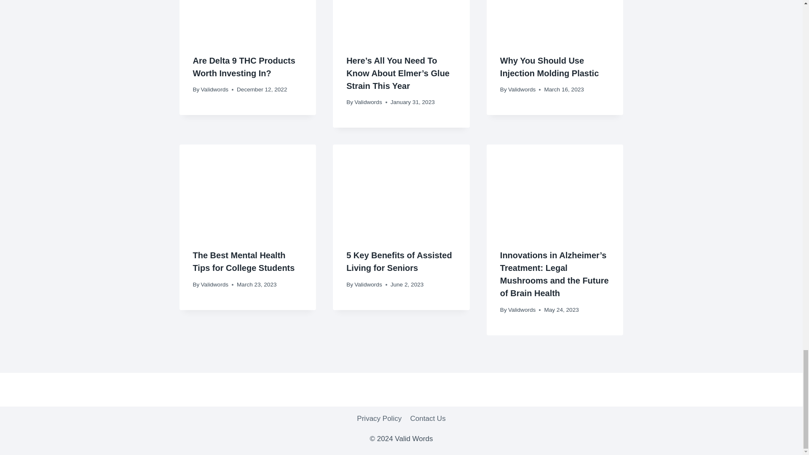  I want to click on Are Delta 9 THC Products Worth Investing In? 2, so click(248, 20).